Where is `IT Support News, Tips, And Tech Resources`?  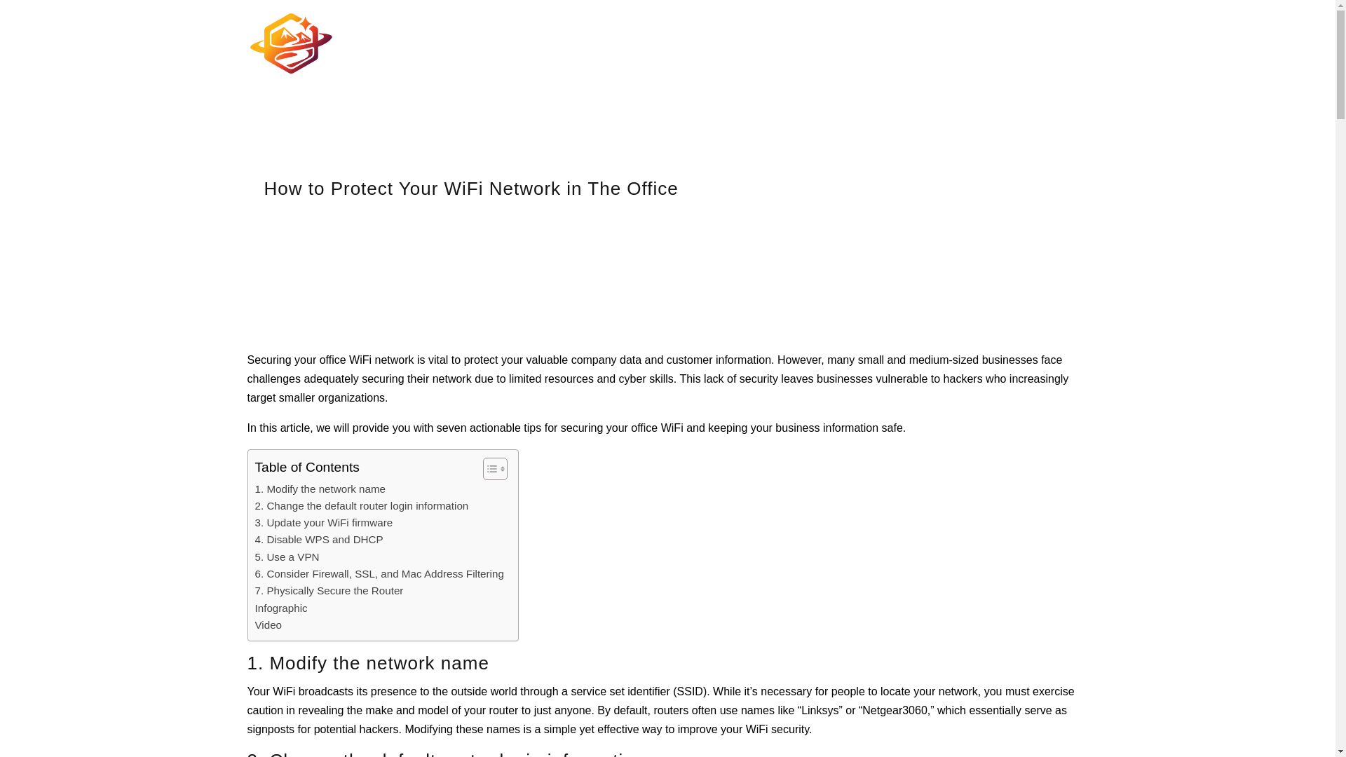
IT Support News, Tips, And Tech Resources is located at coordinates (826, 63).